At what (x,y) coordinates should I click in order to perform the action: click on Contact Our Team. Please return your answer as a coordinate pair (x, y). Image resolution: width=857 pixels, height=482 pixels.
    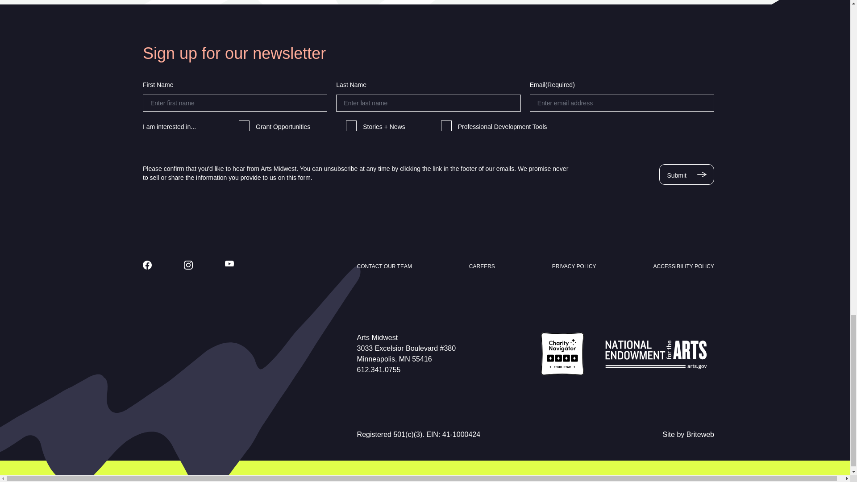
    Looking at the image, I should click on (385, 266).